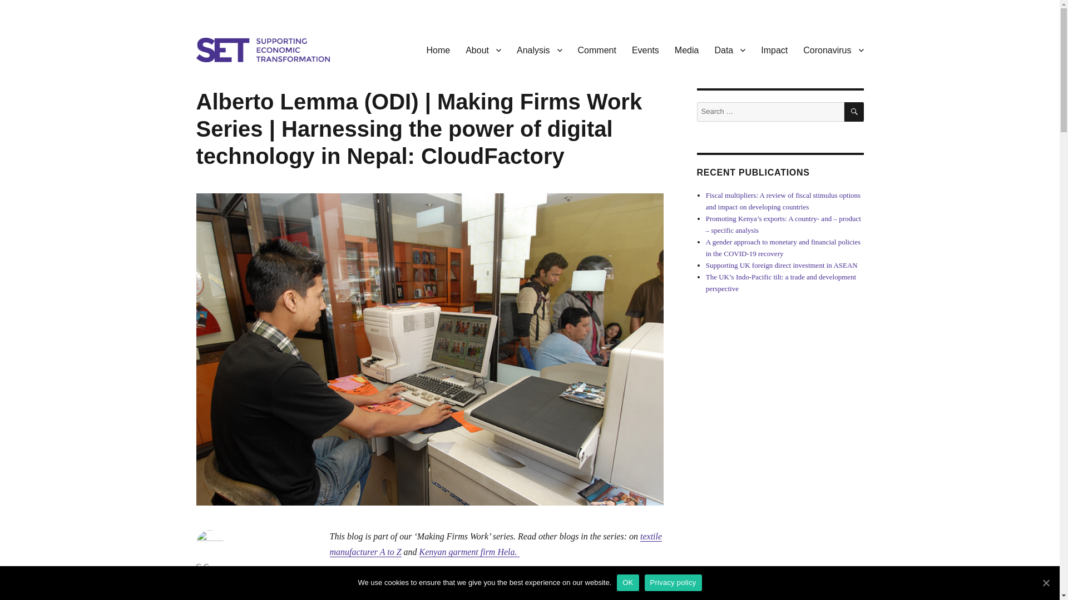  Describe the element at coordinates (645, 50) in the screenshot. I see `Events` at that location.